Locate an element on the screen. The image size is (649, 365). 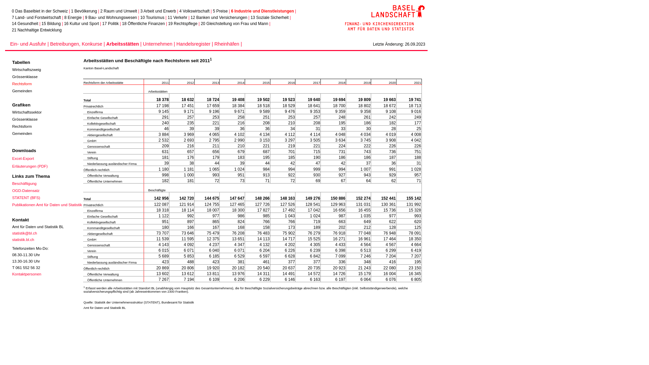
20 Gleichstellung von Frau und Mann is located at coordinates (235, 24).